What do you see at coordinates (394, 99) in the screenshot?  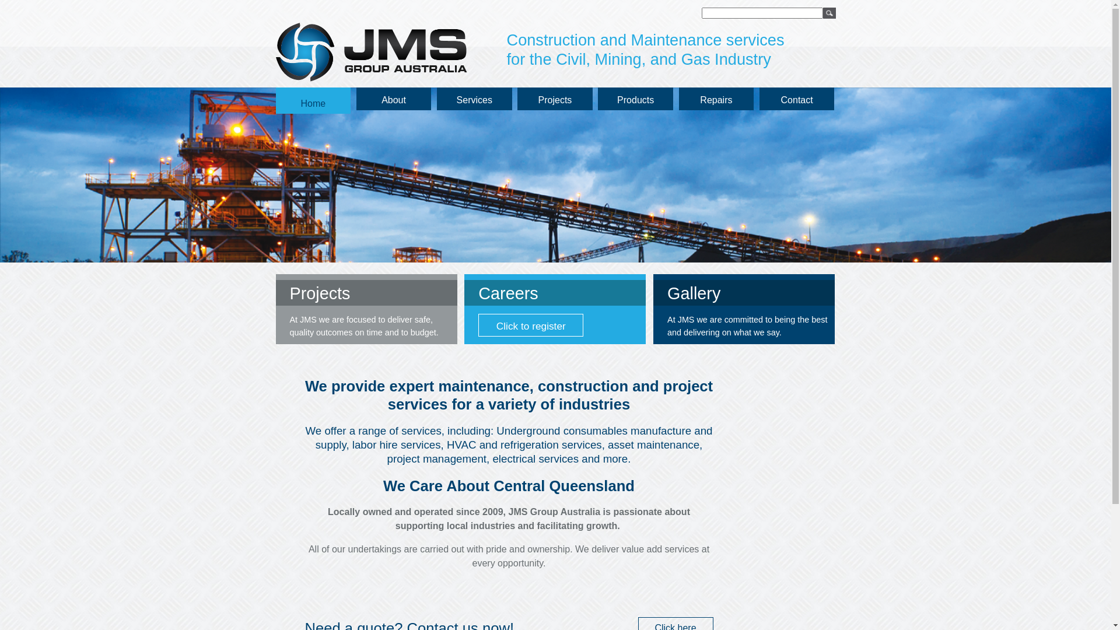 I see `About` at bounding box center [394, 99].